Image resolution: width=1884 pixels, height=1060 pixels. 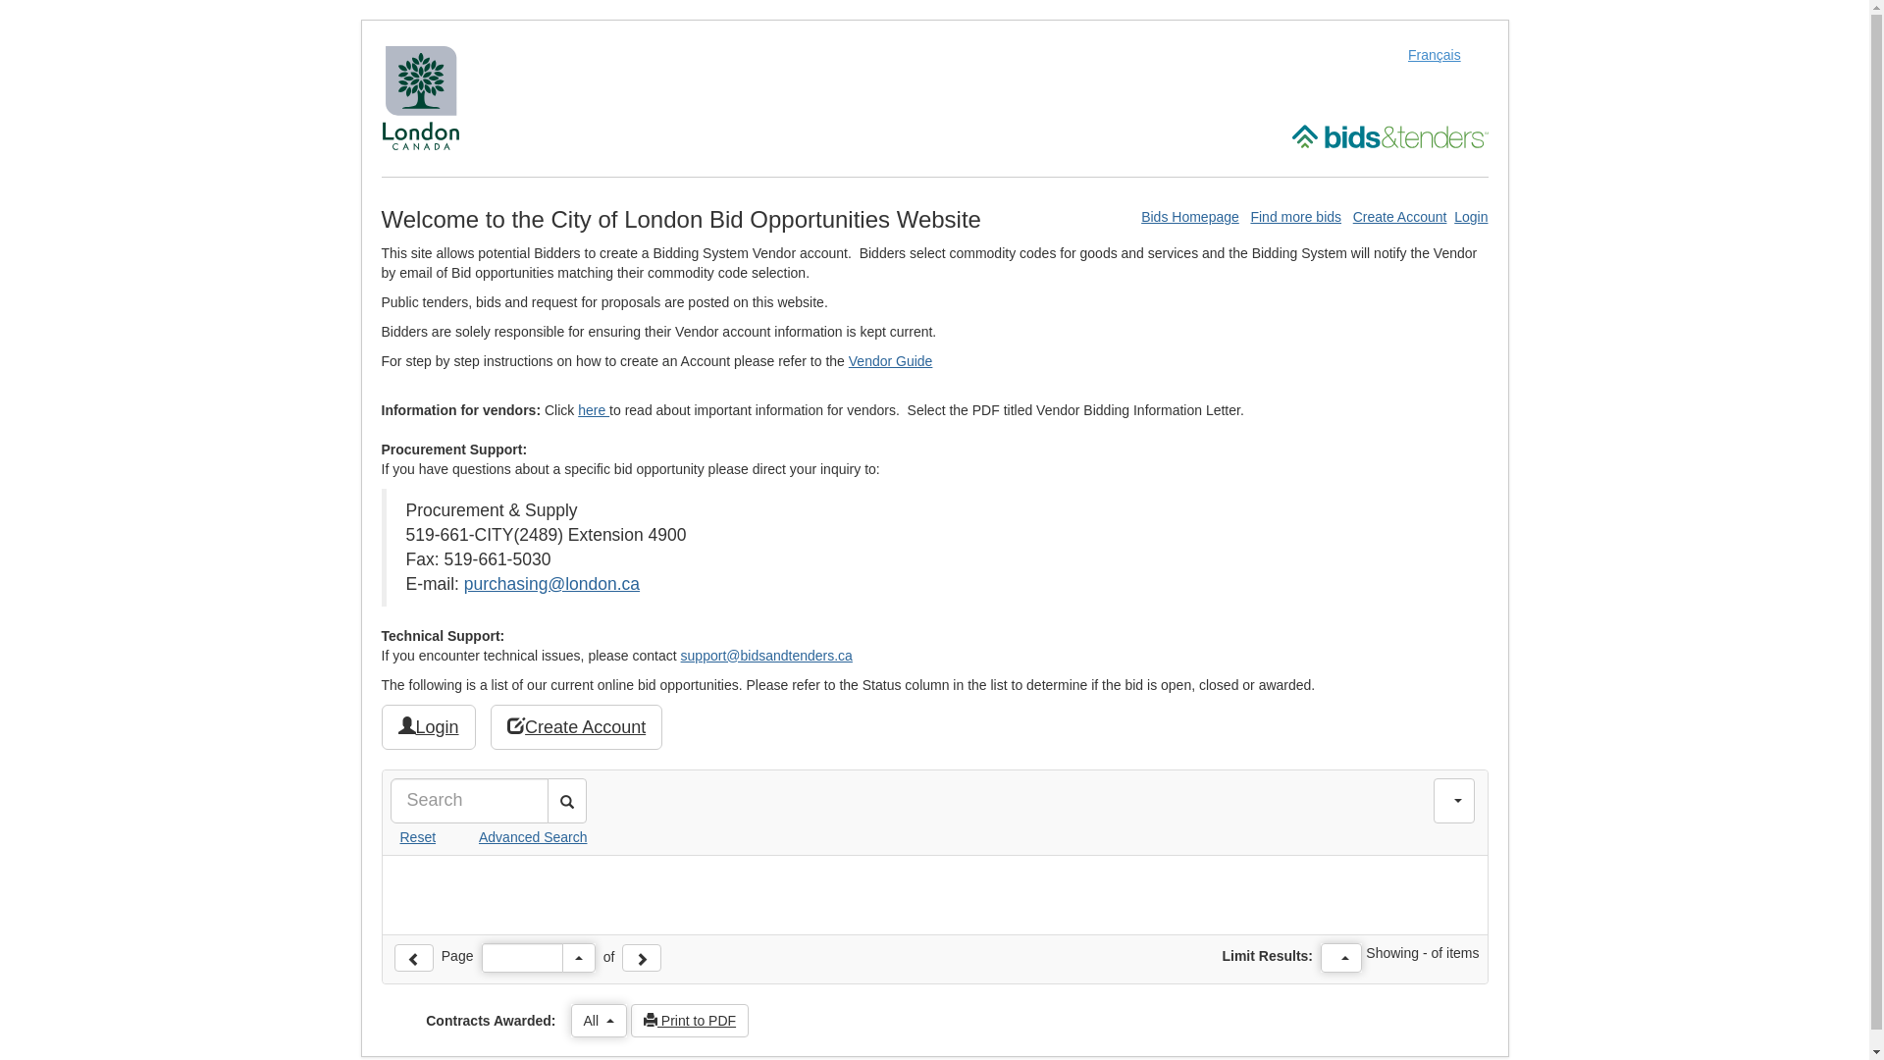 I want to click on Search, so click(x=567, y=801).